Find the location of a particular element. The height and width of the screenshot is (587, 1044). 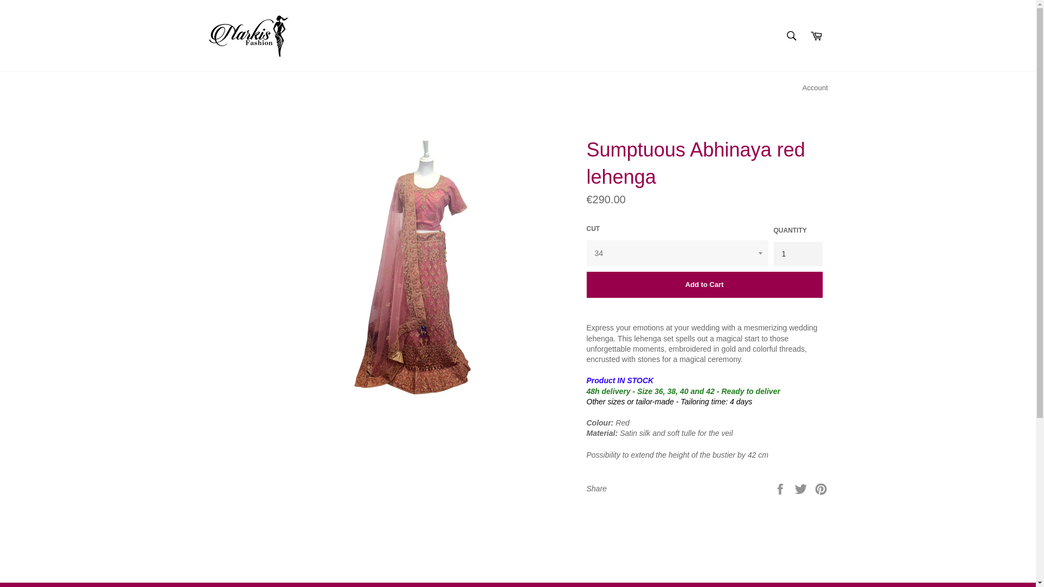

Tweet on Twitter is located at coordinates (802, 489).